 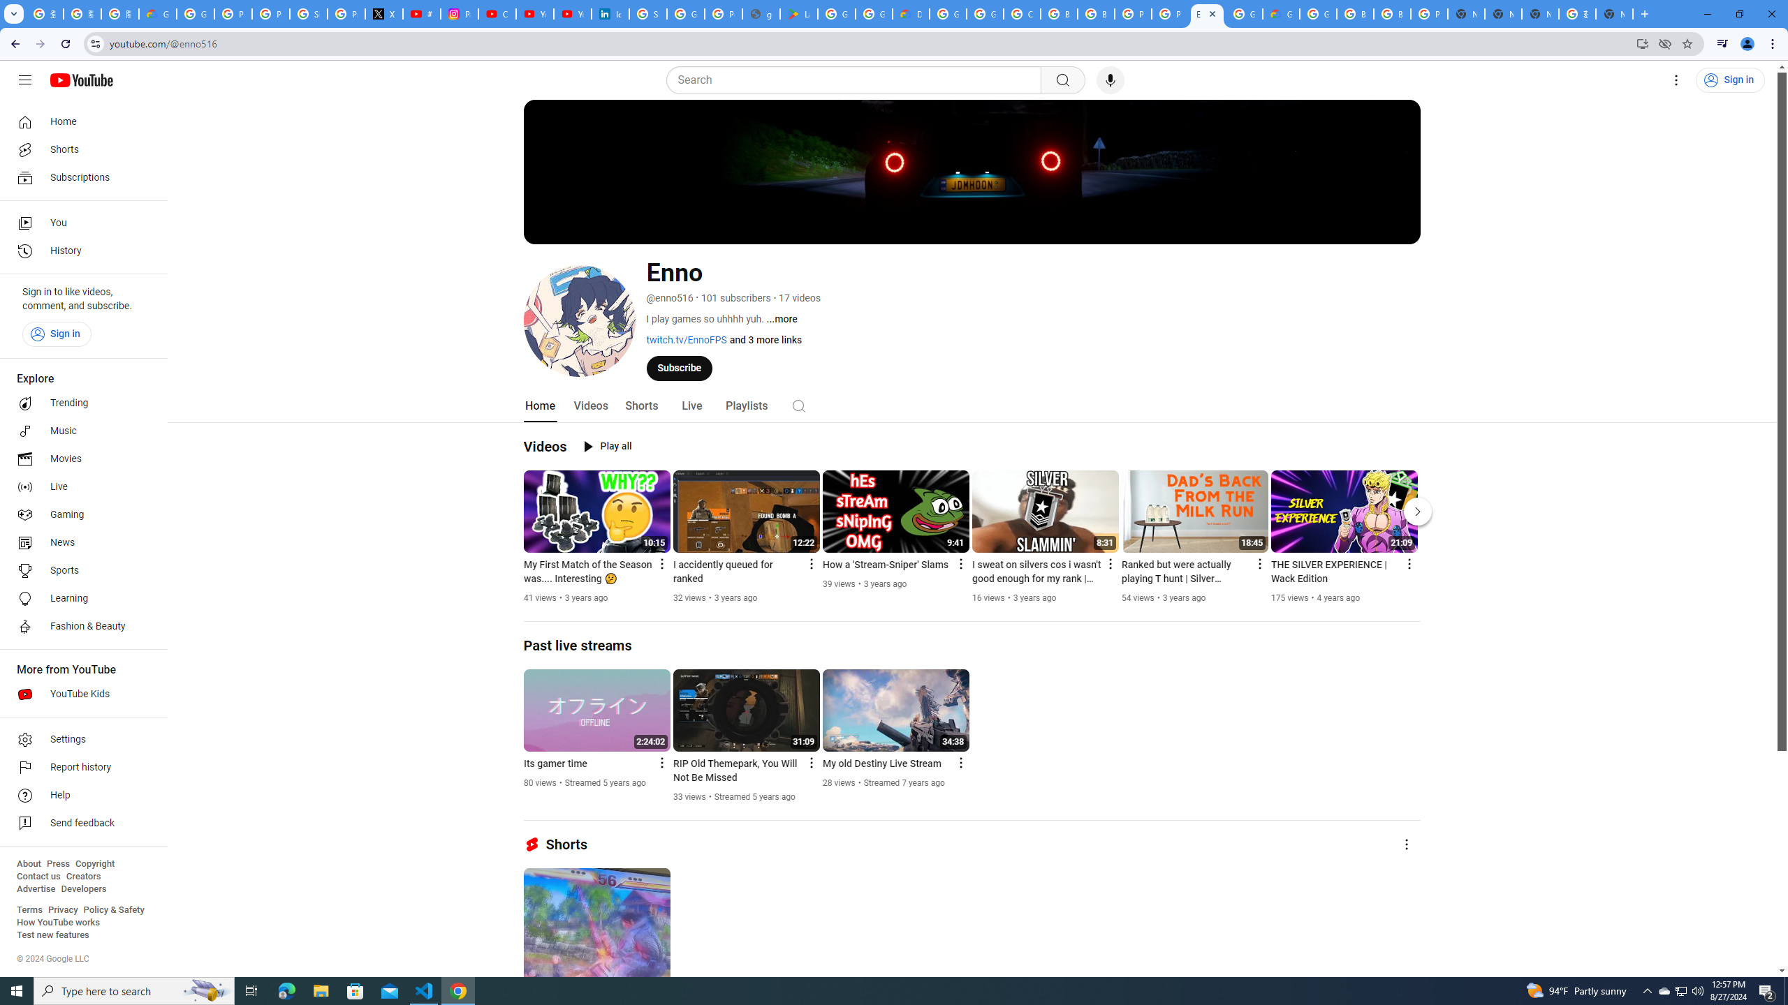 What do you see at coordinates (541, 406) in the screenshot?
I see `Home` at bounding box center [541, 406].